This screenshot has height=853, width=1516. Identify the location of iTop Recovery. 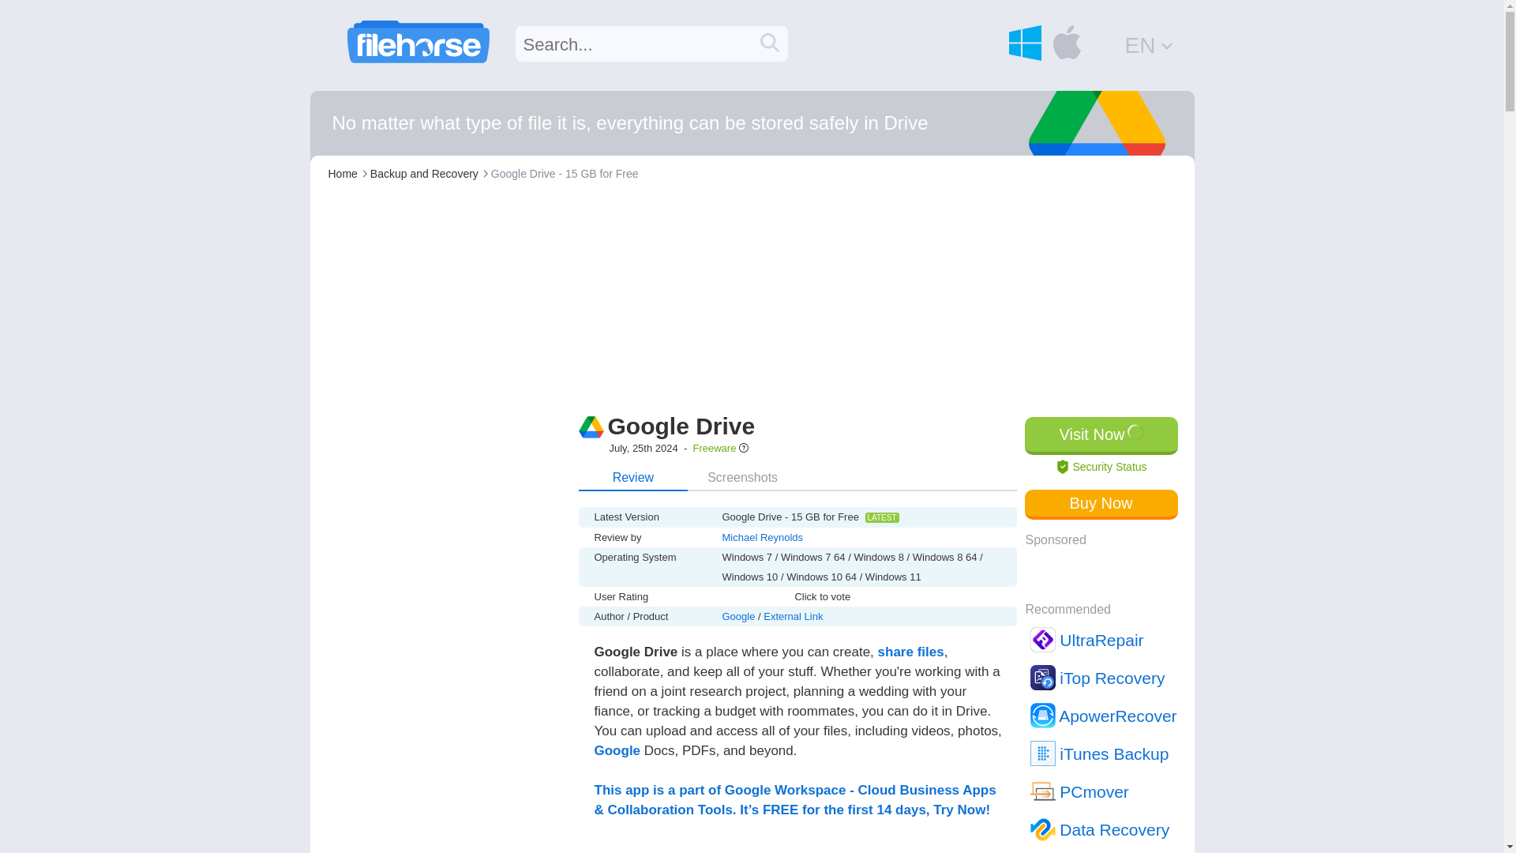
(1103, 678).